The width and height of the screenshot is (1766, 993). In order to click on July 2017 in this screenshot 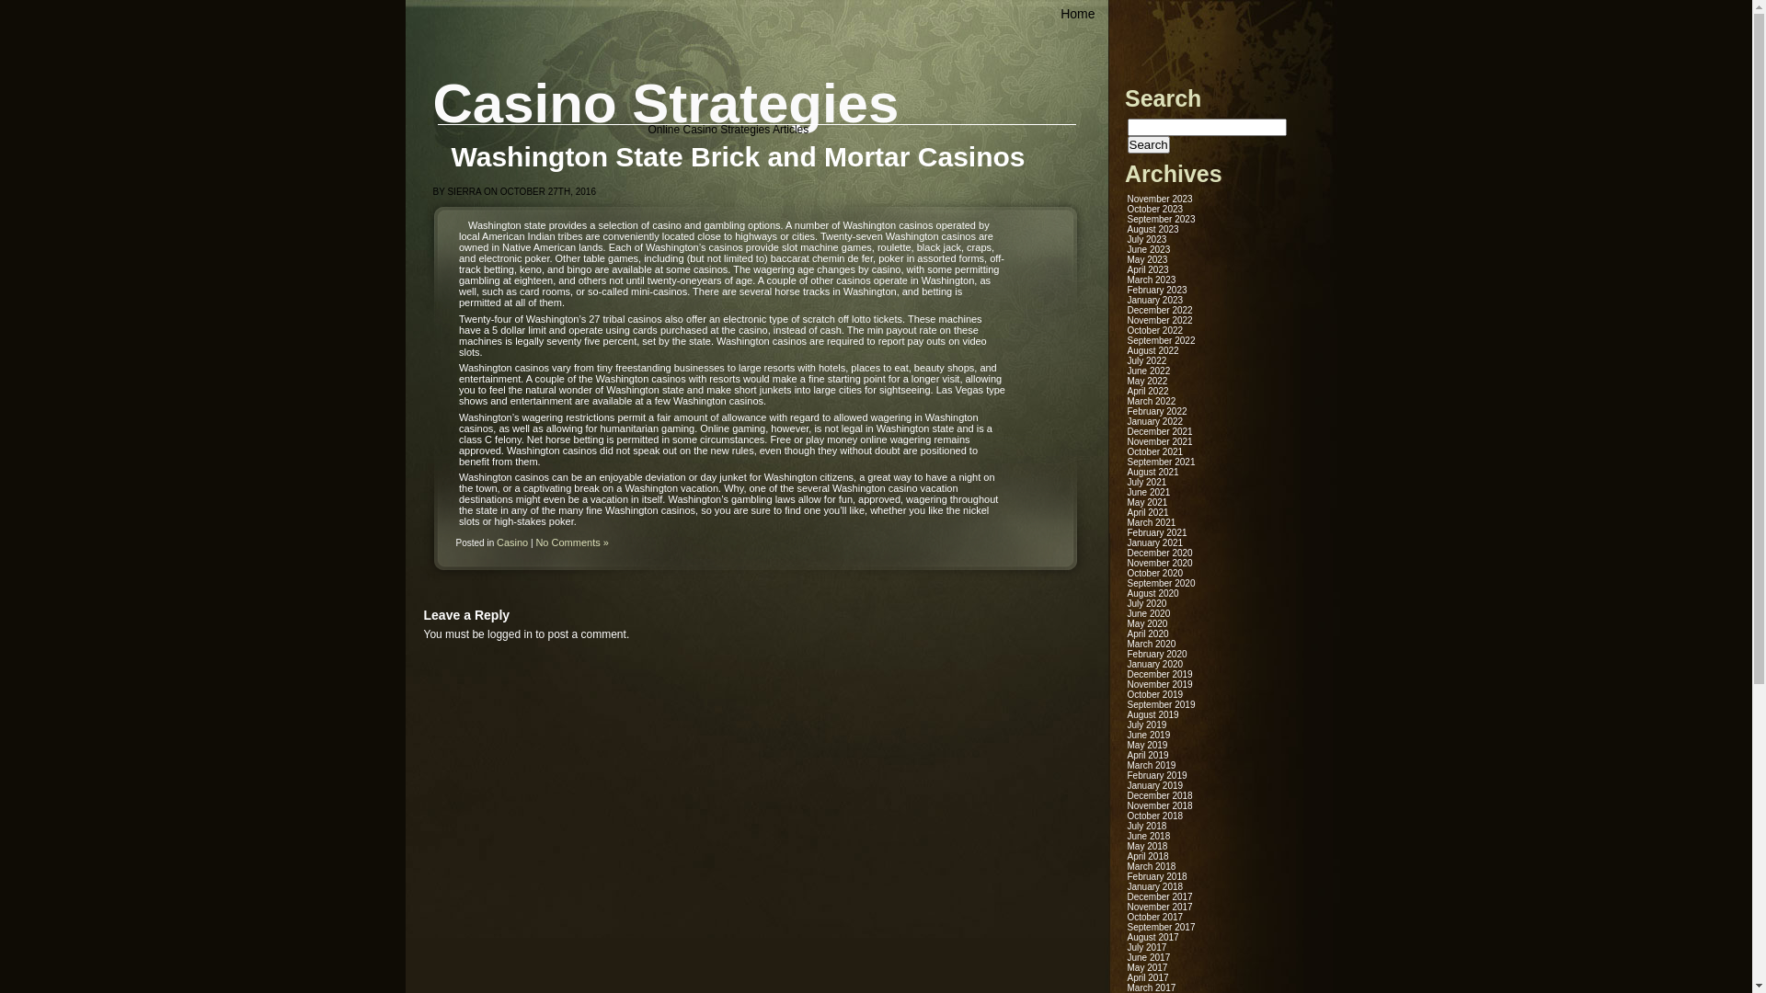, I will do `click(1148, 947)`.